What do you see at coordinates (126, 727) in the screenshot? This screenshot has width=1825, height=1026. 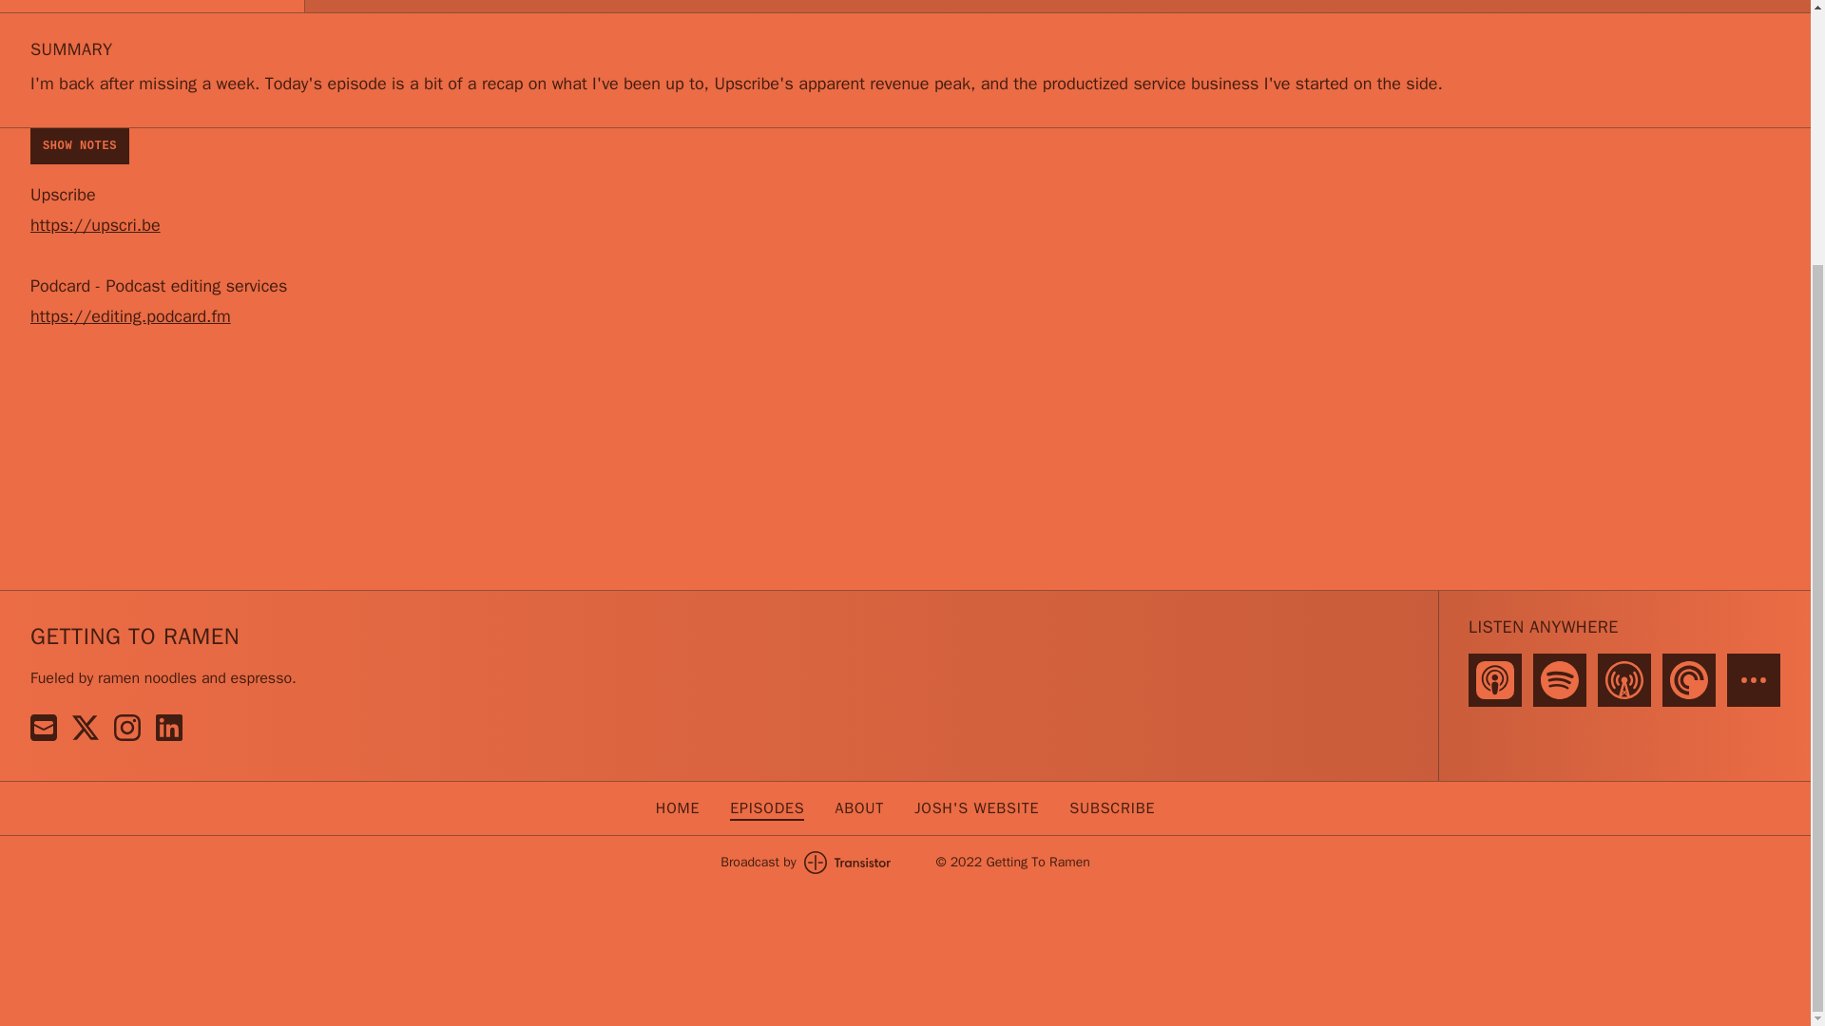 I see `View Getting To Ramen on Instagram` at bounding box center [126, 727].